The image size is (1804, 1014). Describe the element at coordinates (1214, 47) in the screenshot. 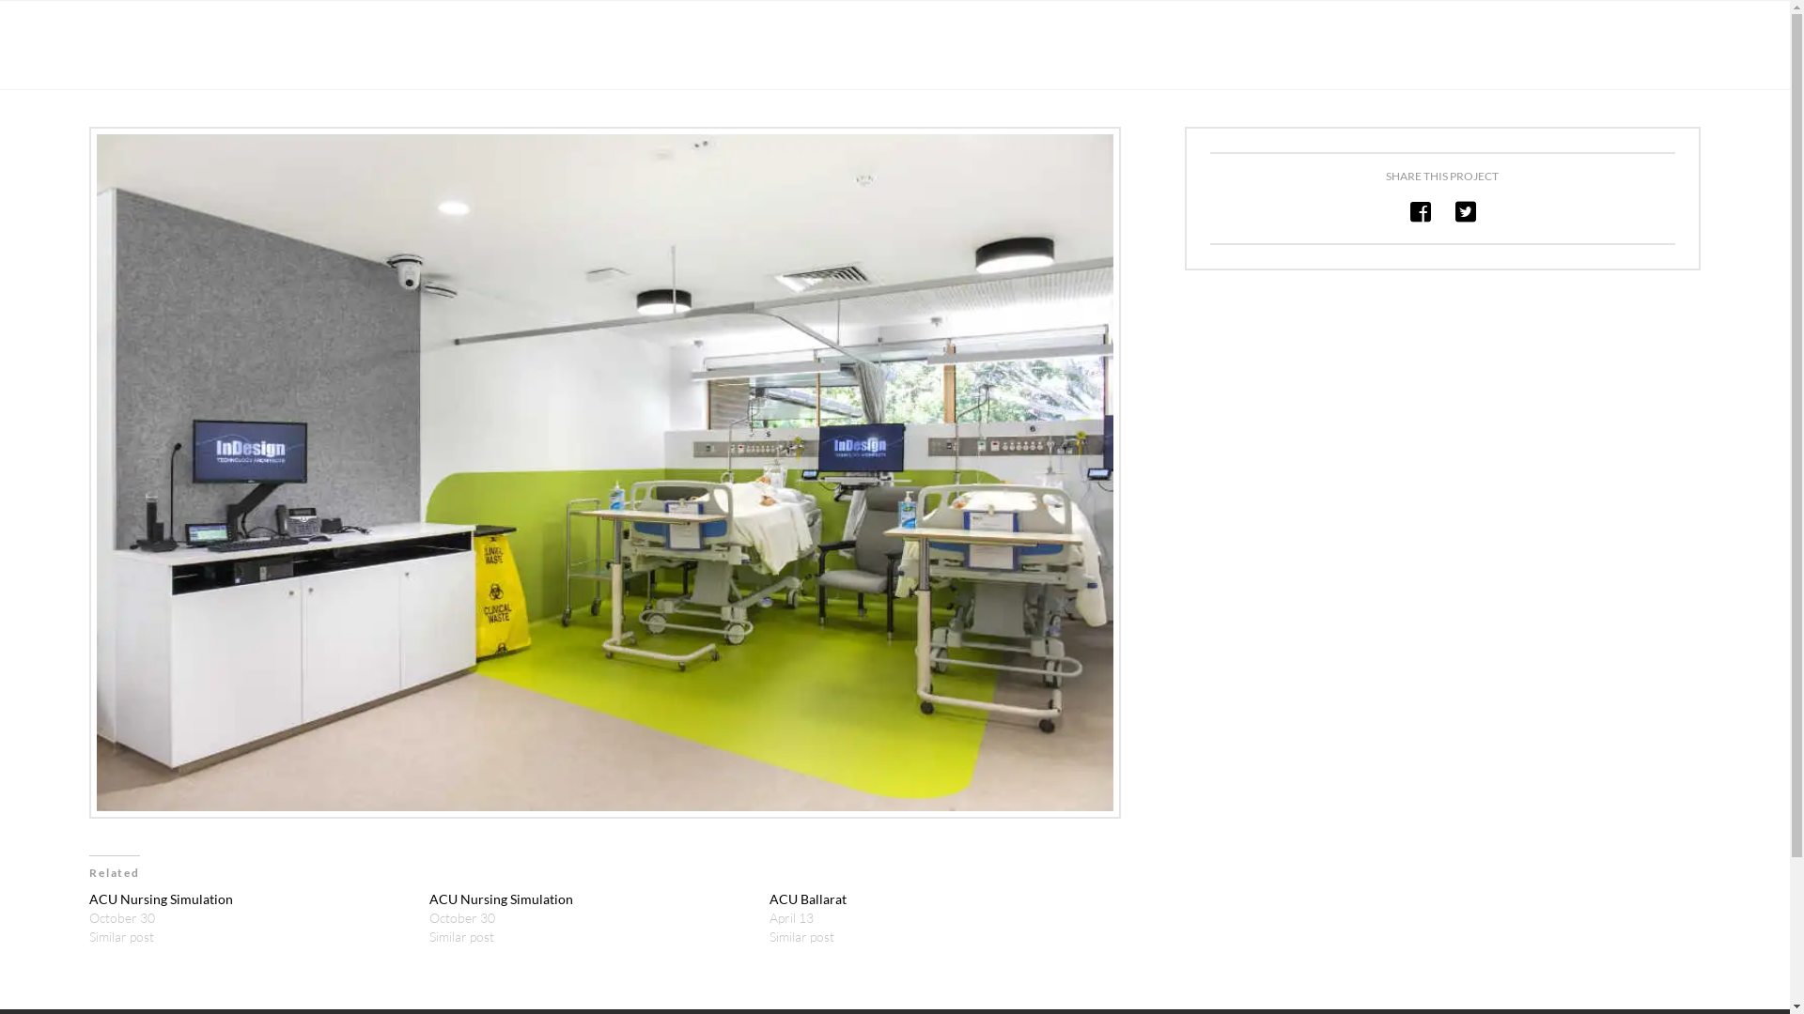

I see `SERVICES` at that location.